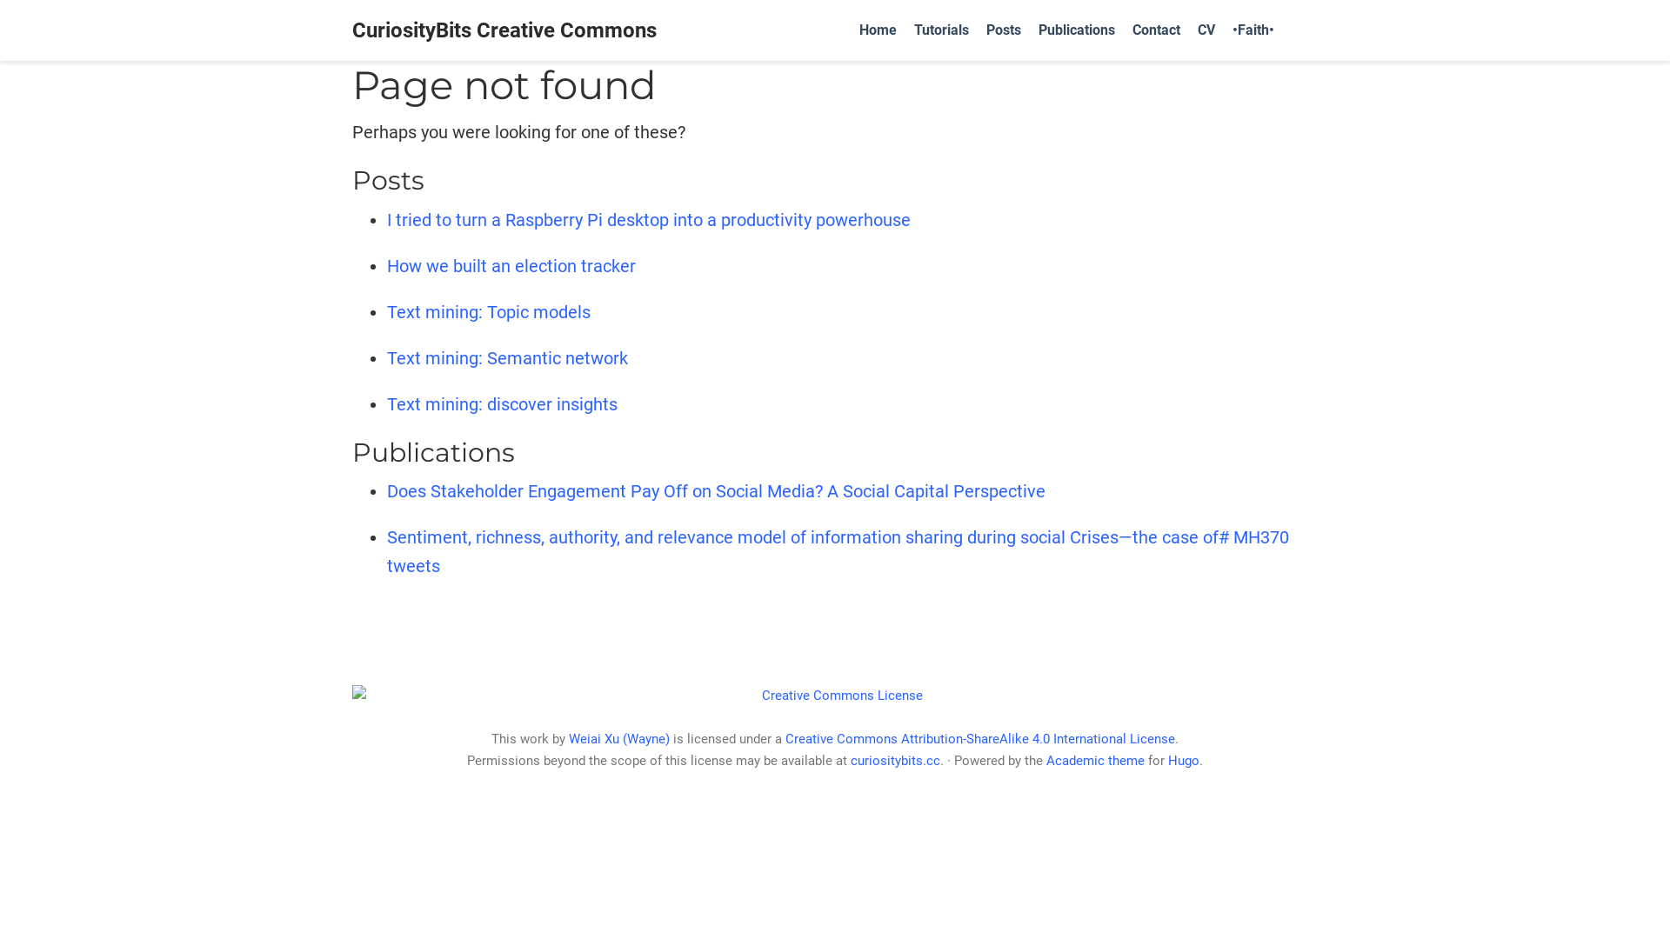 Image resolution: width=1670 pixels, height=939 pixels. What do you see at coordinates (878, 30) in the screenshot?
I see `Home` at bounding box center [878, 30].